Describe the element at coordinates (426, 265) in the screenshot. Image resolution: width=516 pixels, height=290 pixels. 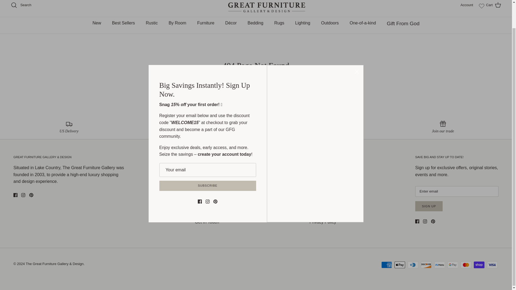
I see `Discover` at that location.